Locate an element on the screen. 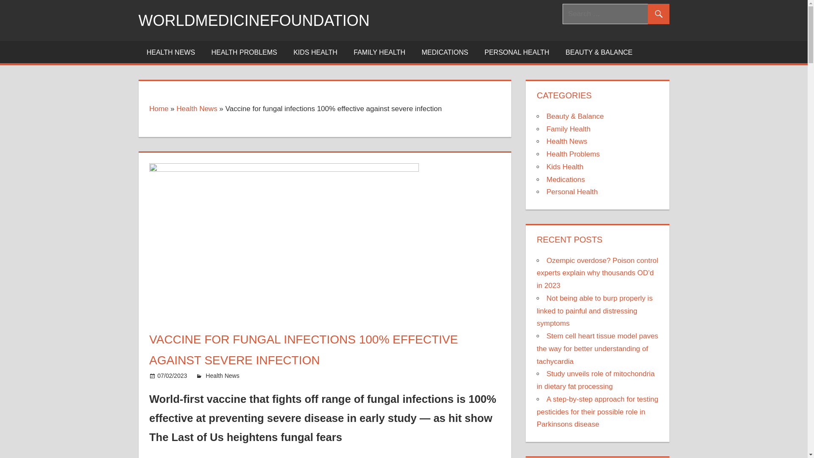 This screenshot has height=458, width=814. Family Health is located at coordinates (568, 129).